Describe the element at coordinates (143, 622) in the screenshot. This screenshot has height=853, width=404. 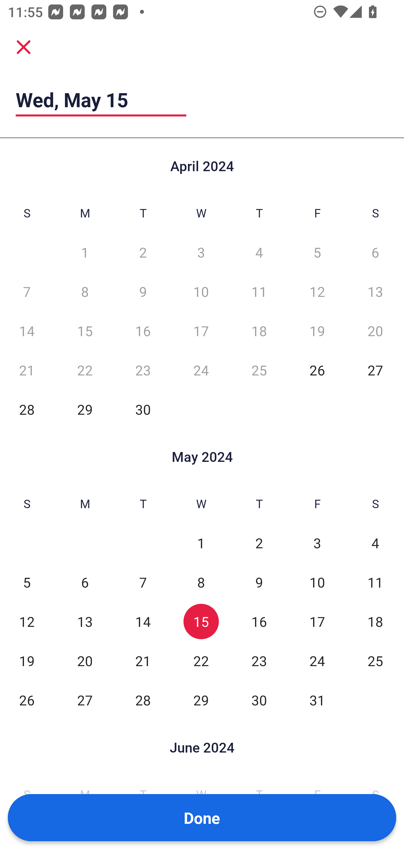
I see `14 Tue, May 14, Not Selected` at that location.